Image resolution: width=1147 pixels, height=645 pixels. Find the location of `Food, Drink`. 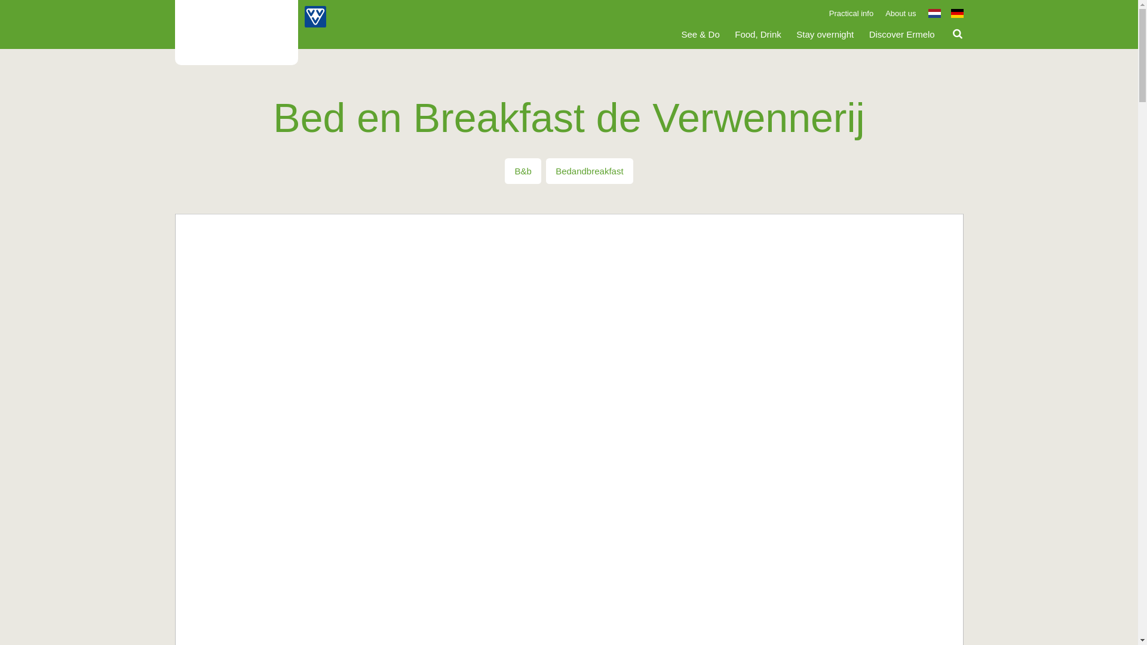

Food, Drink is located at coordinates (757, 35).